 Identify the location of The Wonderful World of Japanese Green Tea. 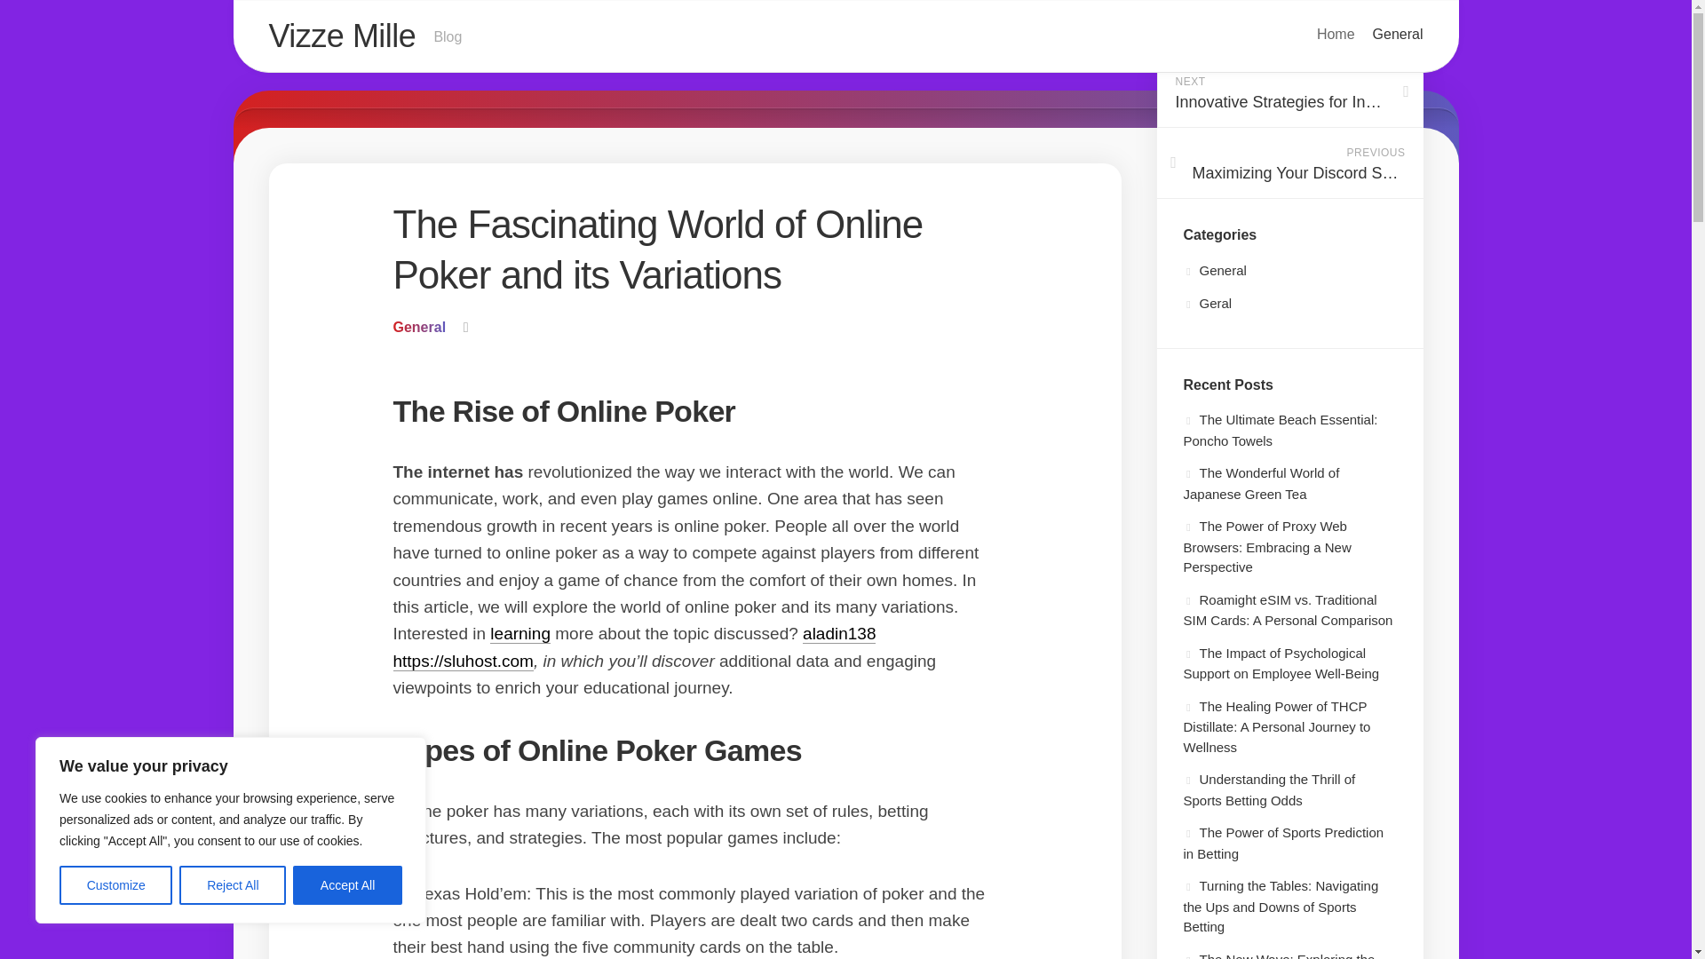
(1281, 430).